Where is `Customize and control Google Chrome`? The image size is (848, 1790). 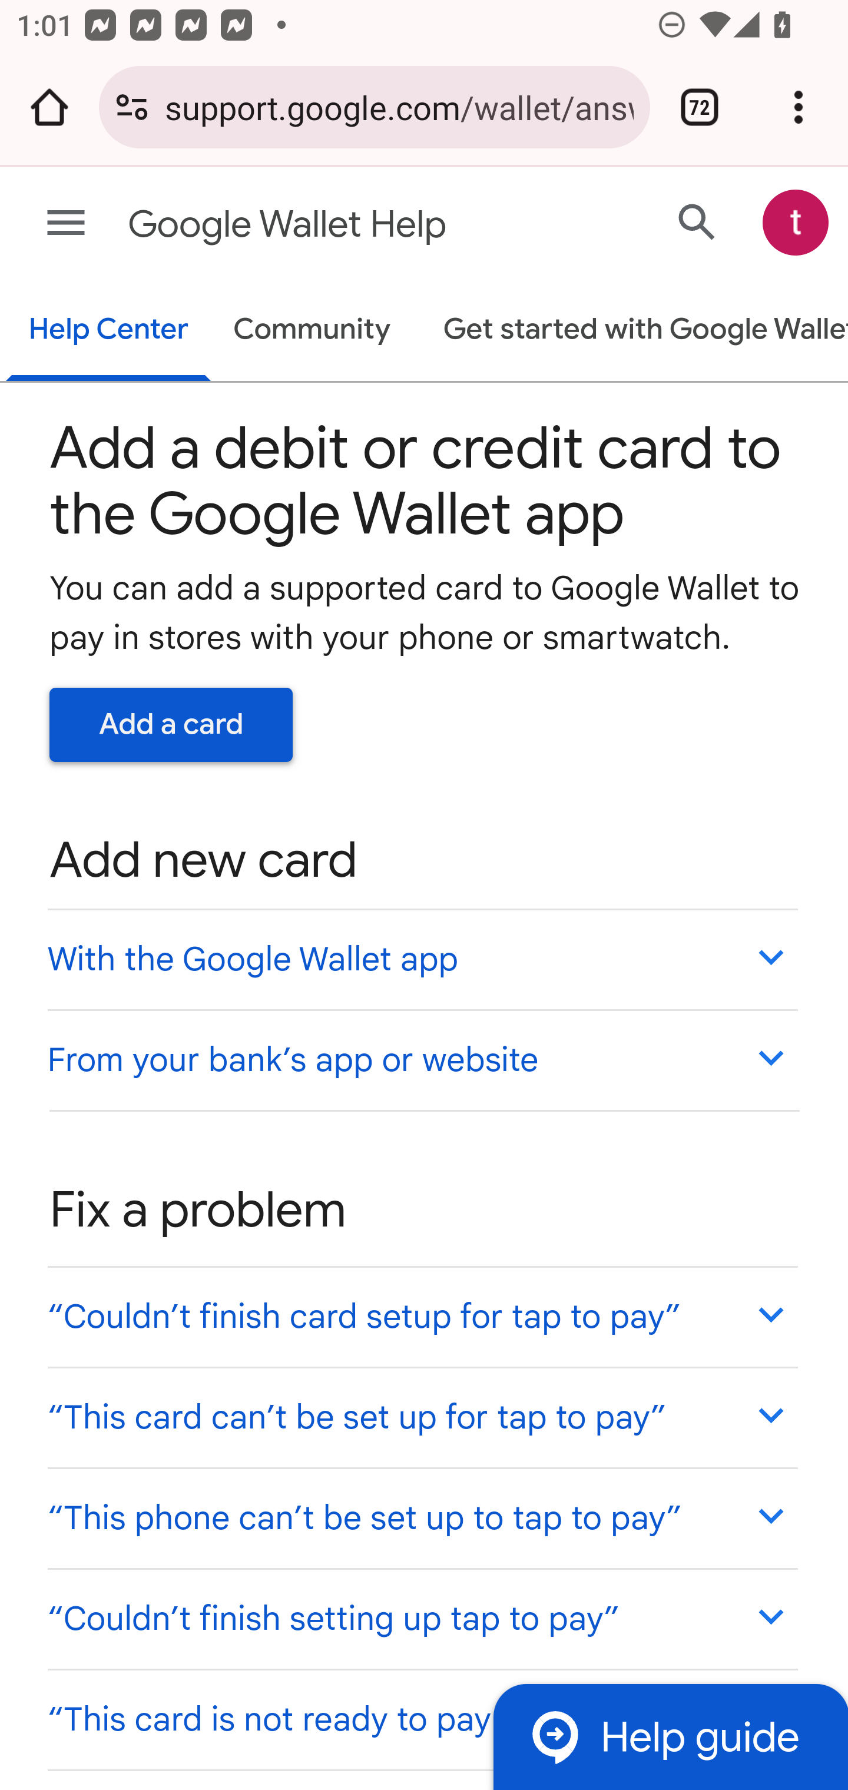
Customize and control Google Chrome is located at coordinates (799, 107).